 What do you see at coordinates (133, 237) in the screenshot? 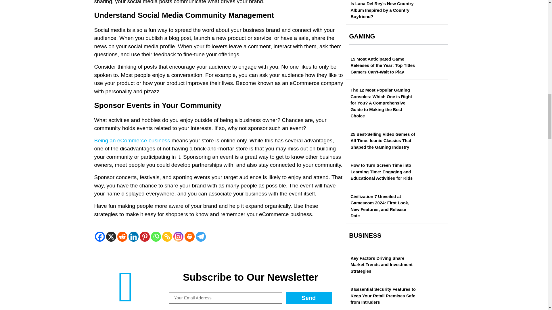
I see `Linkedin` at bounding box center [133, 237].